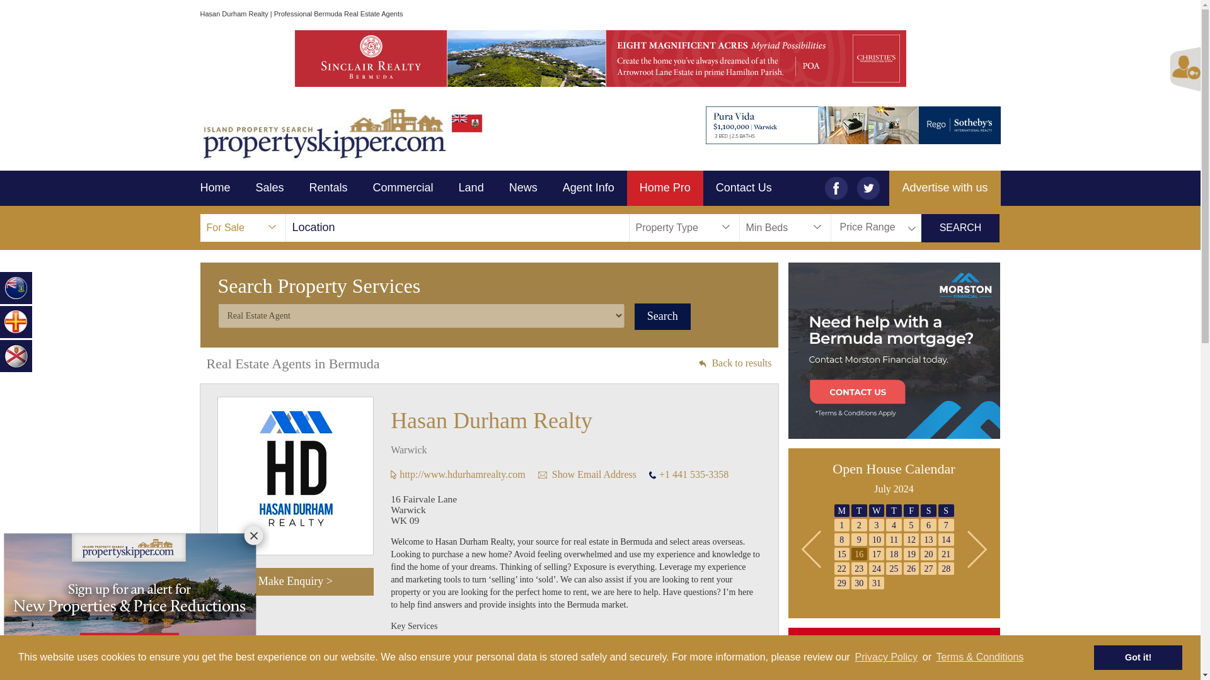 This screenshot has height=680, width=1210. I want to click on Commercial, so click(403, 188).